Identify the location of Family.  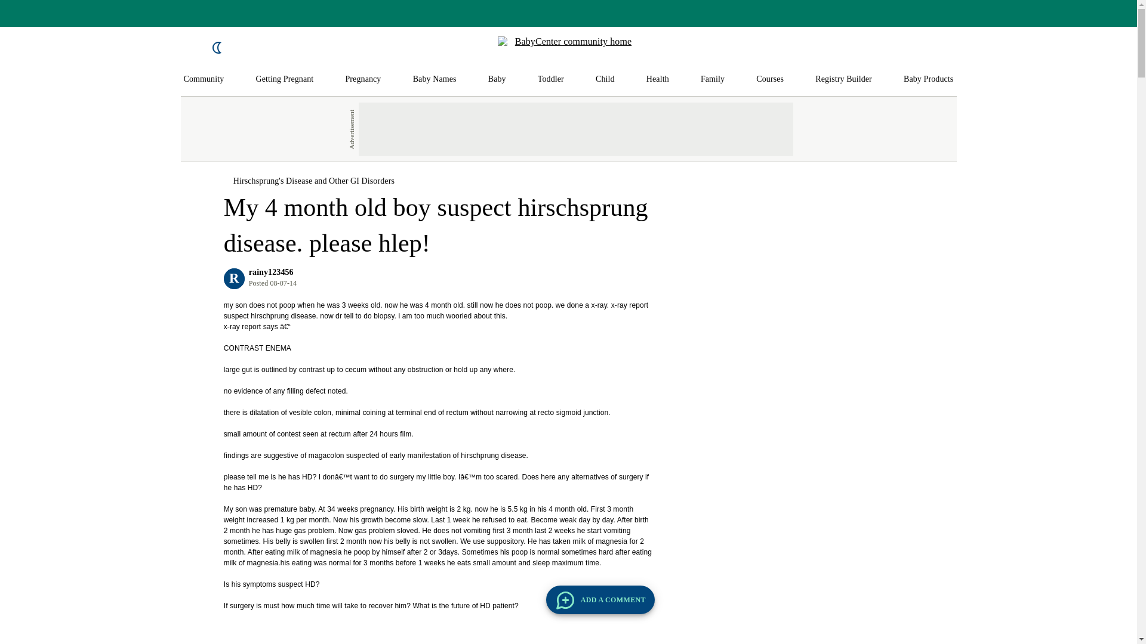
(712, 79).